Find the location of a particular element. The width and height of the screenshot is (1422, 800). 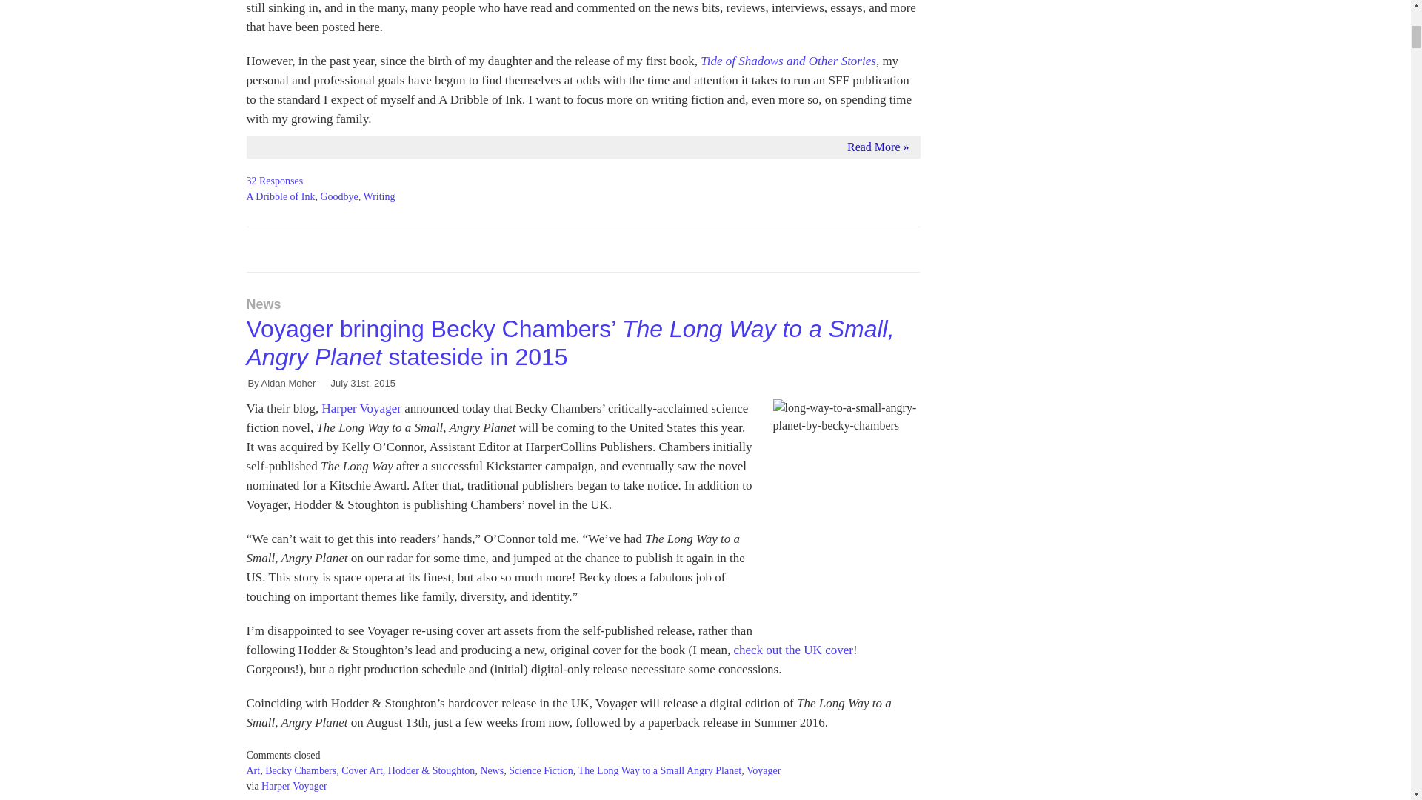

Voyager is located at coordinates (764, 770).